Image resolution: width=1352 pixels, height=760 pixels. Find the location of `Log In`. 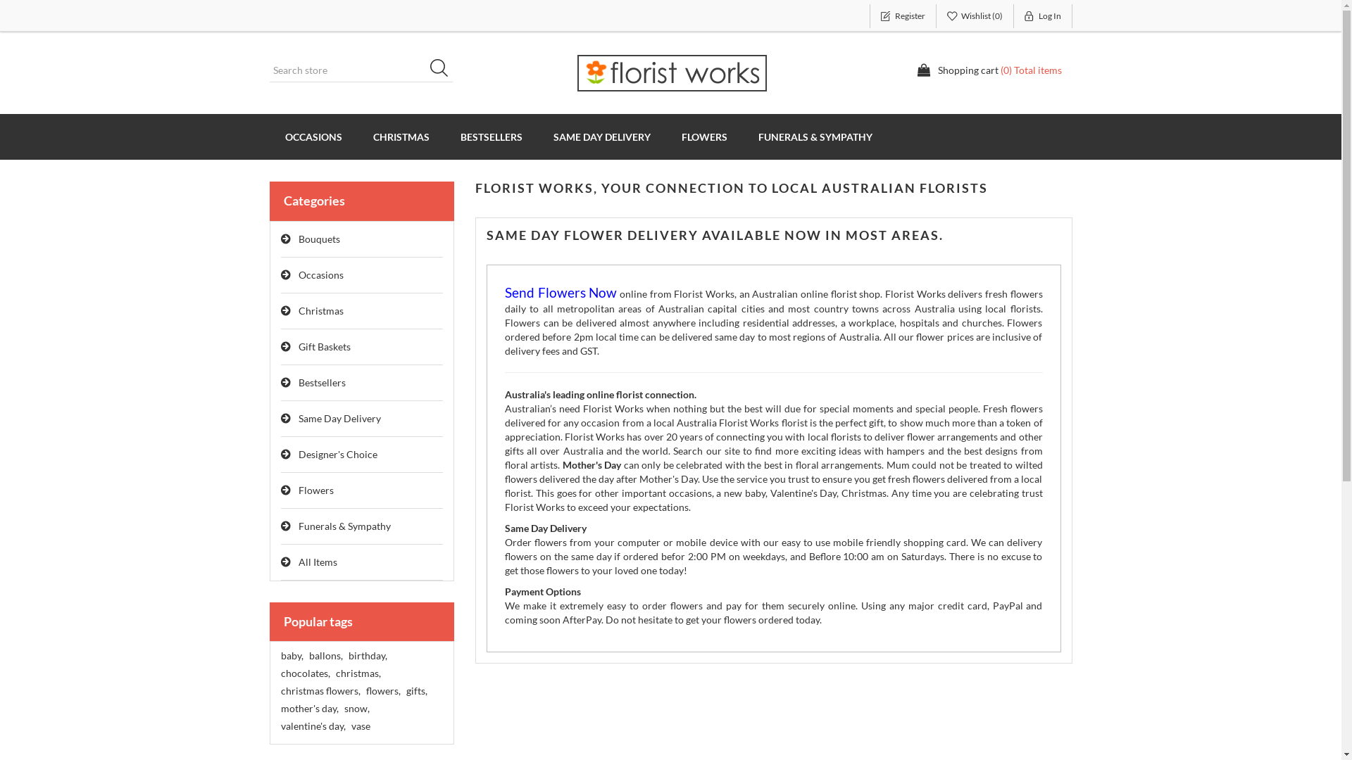

Log In is located at coordinates (1044, 16).